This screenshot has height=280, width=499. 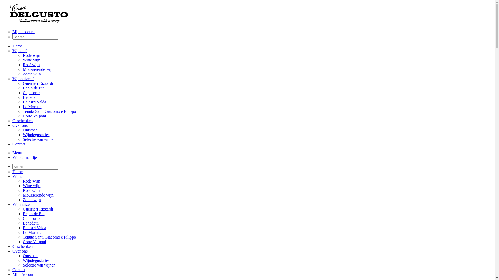 I want to click on Menu, so click(x=17, y=153).